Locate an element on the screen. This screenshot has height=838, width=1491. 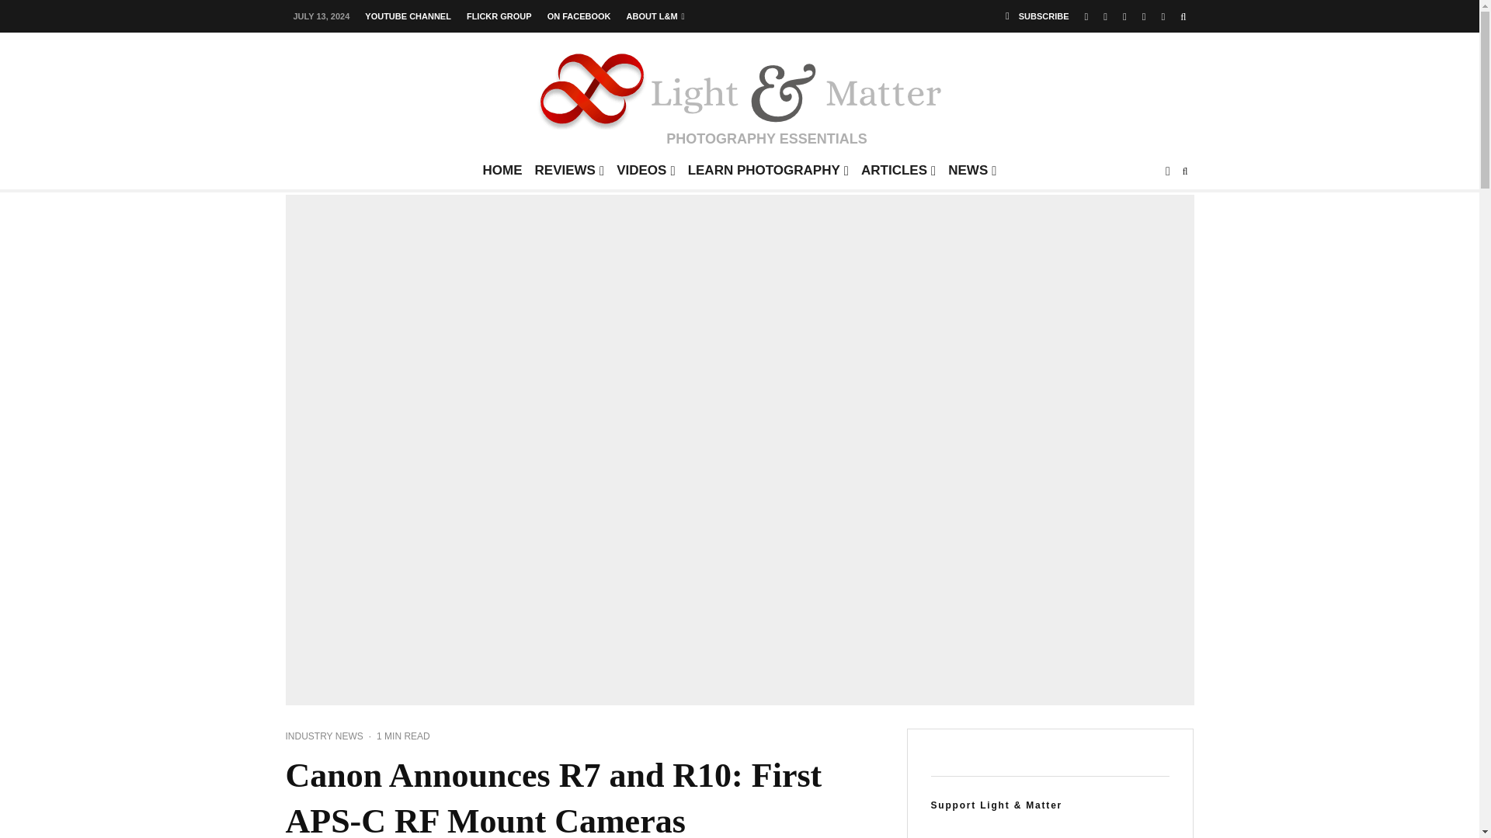
PHOTOGRAPHY ESSENTIALS is located at coordinates (739, 96).